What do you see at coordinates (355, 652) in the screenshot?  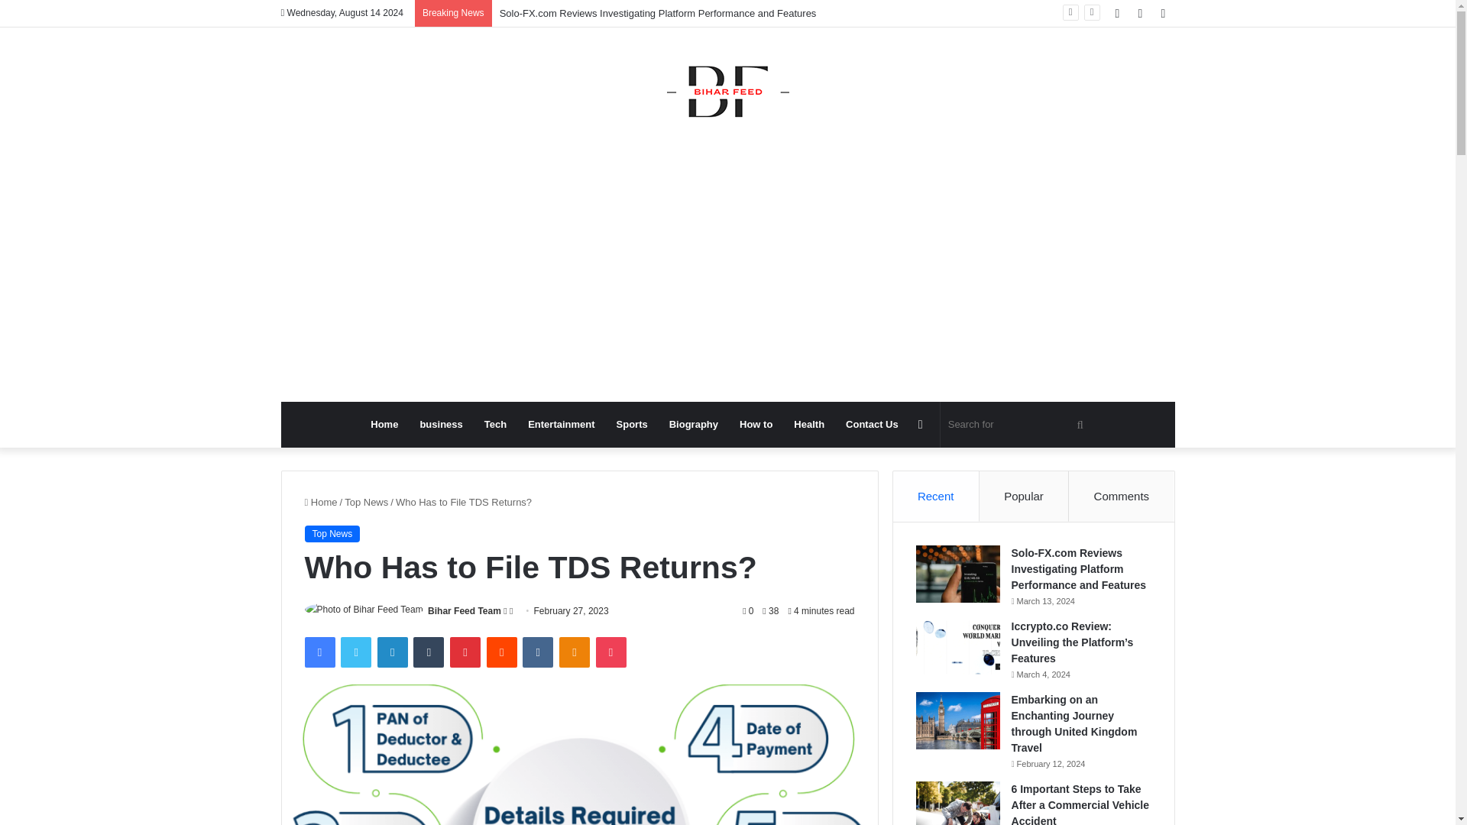 I see `Twitter` at bounding box center [355, 652].